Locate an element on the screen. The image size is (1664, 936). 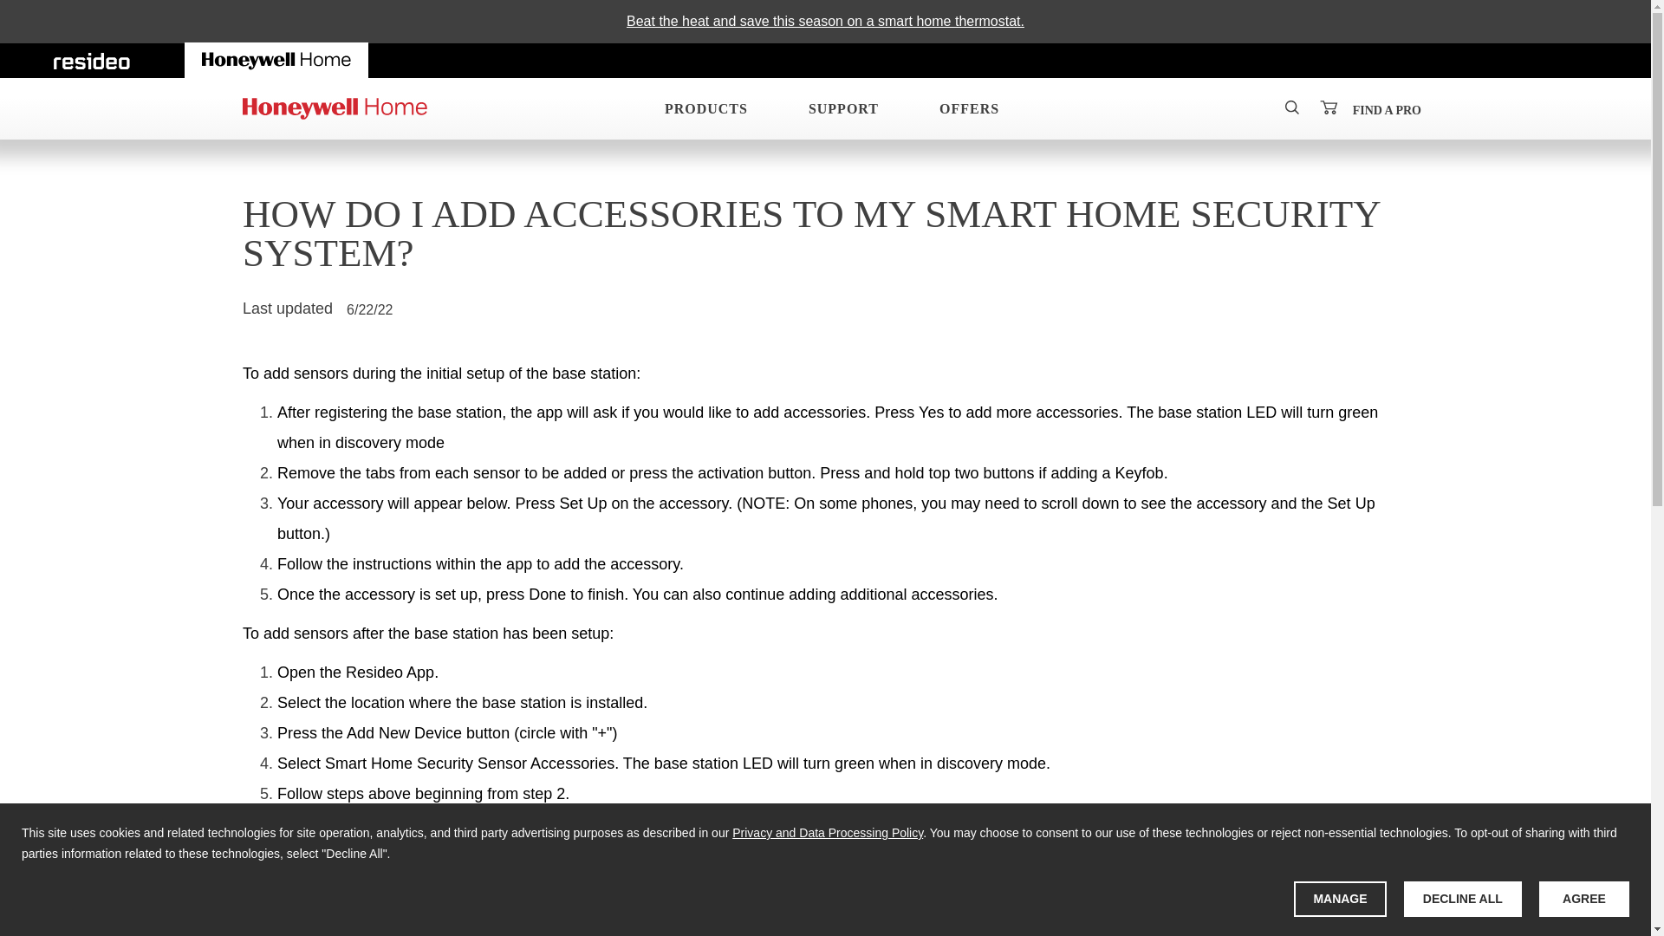
Honeywell Home home page is located at coordinates (277, 59).